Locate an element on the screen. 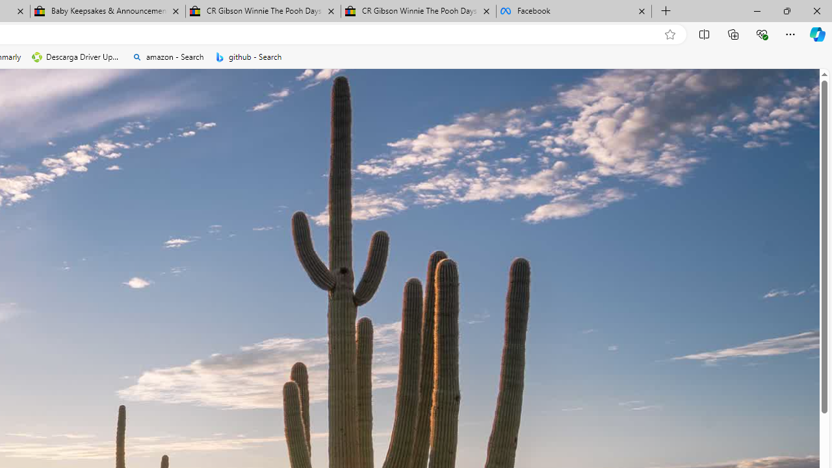 The height and width of the screenshot is (468, 832). See full forecast is located at coordinates (452, 377).